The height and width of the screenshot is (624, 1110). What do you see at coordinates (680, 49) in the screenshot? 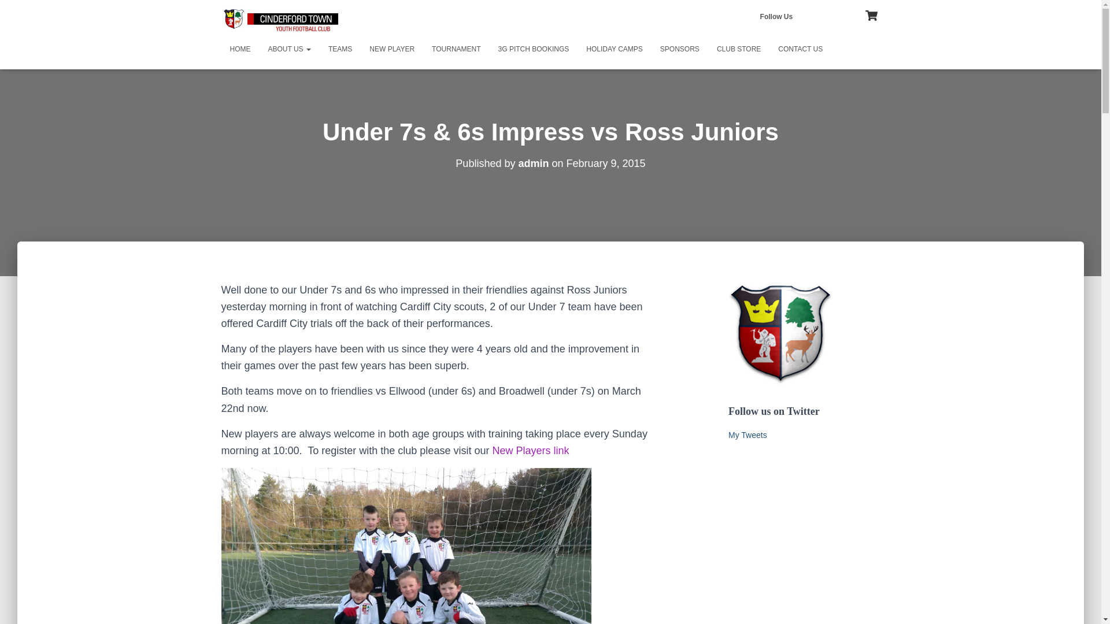
I see `Sponsors` at bounding box center [680, 49].